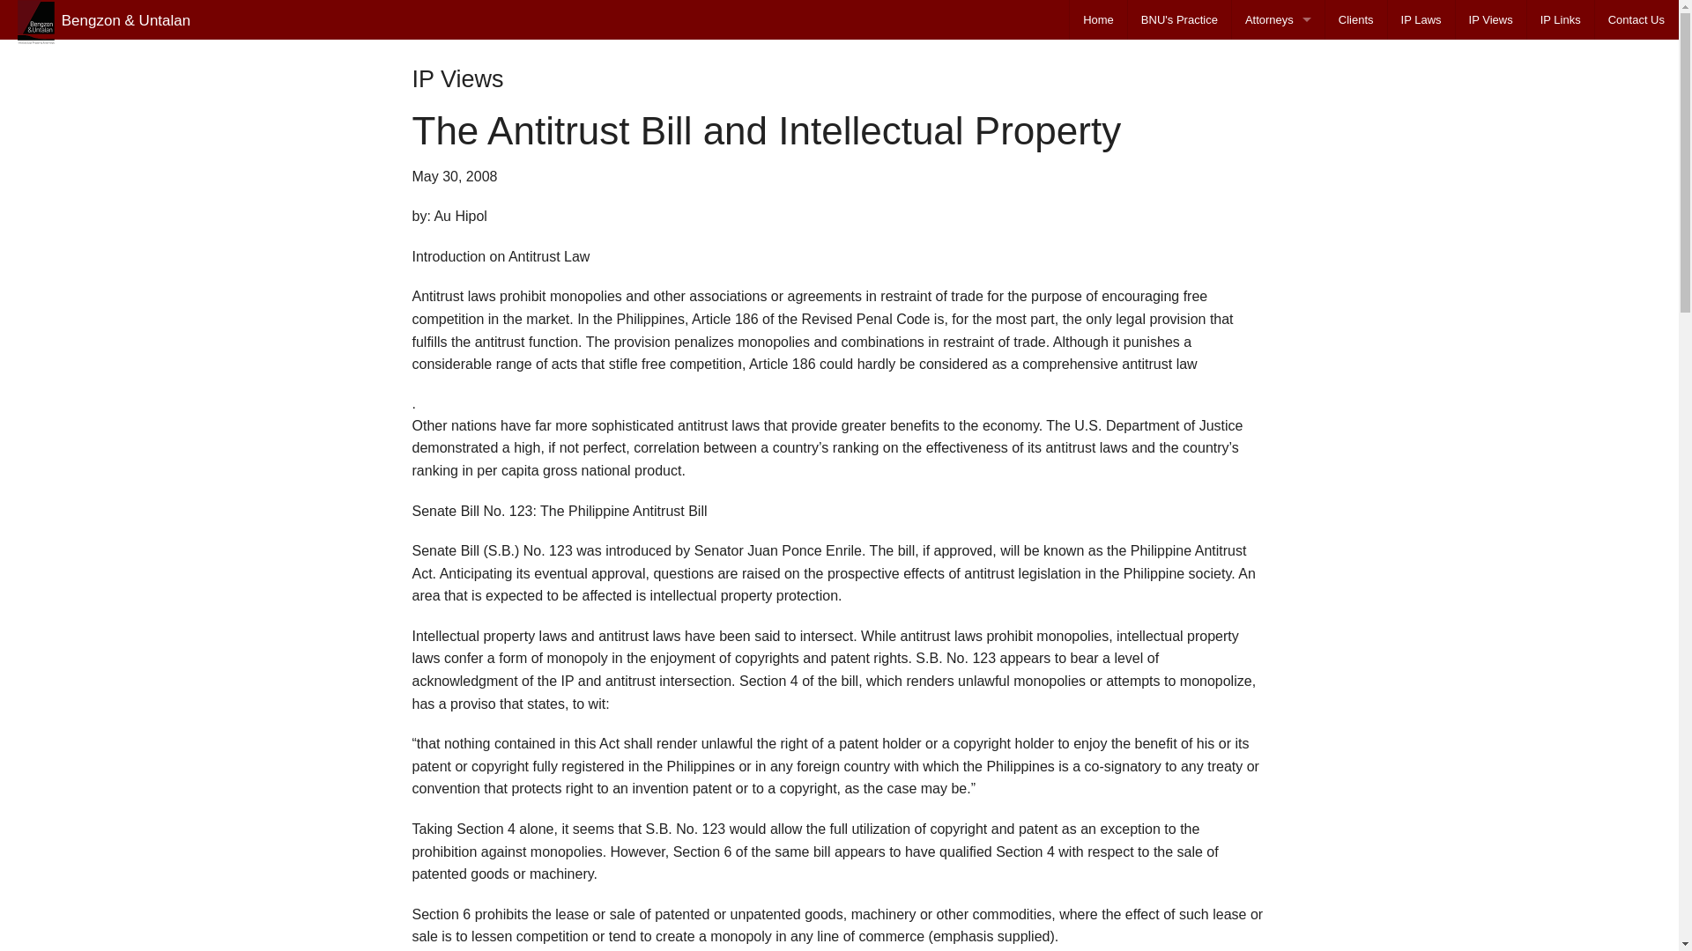 This screenshot has width=1692, height=951. What do you see at coordinates (1560, 19) in the screenshot?
I see `IP Links` at bounding box center [1560, 19].